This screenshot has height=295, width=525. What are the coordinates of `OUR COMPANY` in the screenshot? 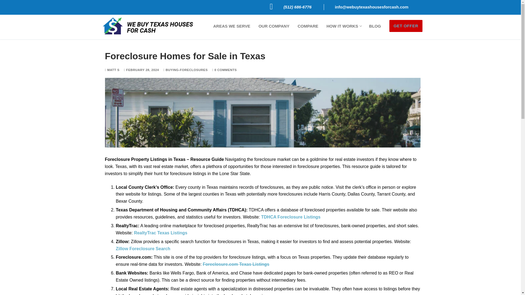 It's located at (143, 249).